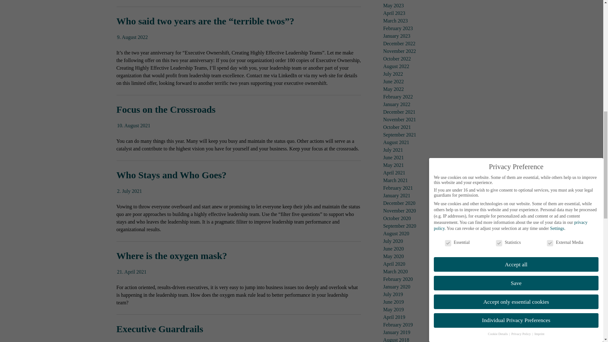  I want to click on Executive Guardrails, so click(160, 329).